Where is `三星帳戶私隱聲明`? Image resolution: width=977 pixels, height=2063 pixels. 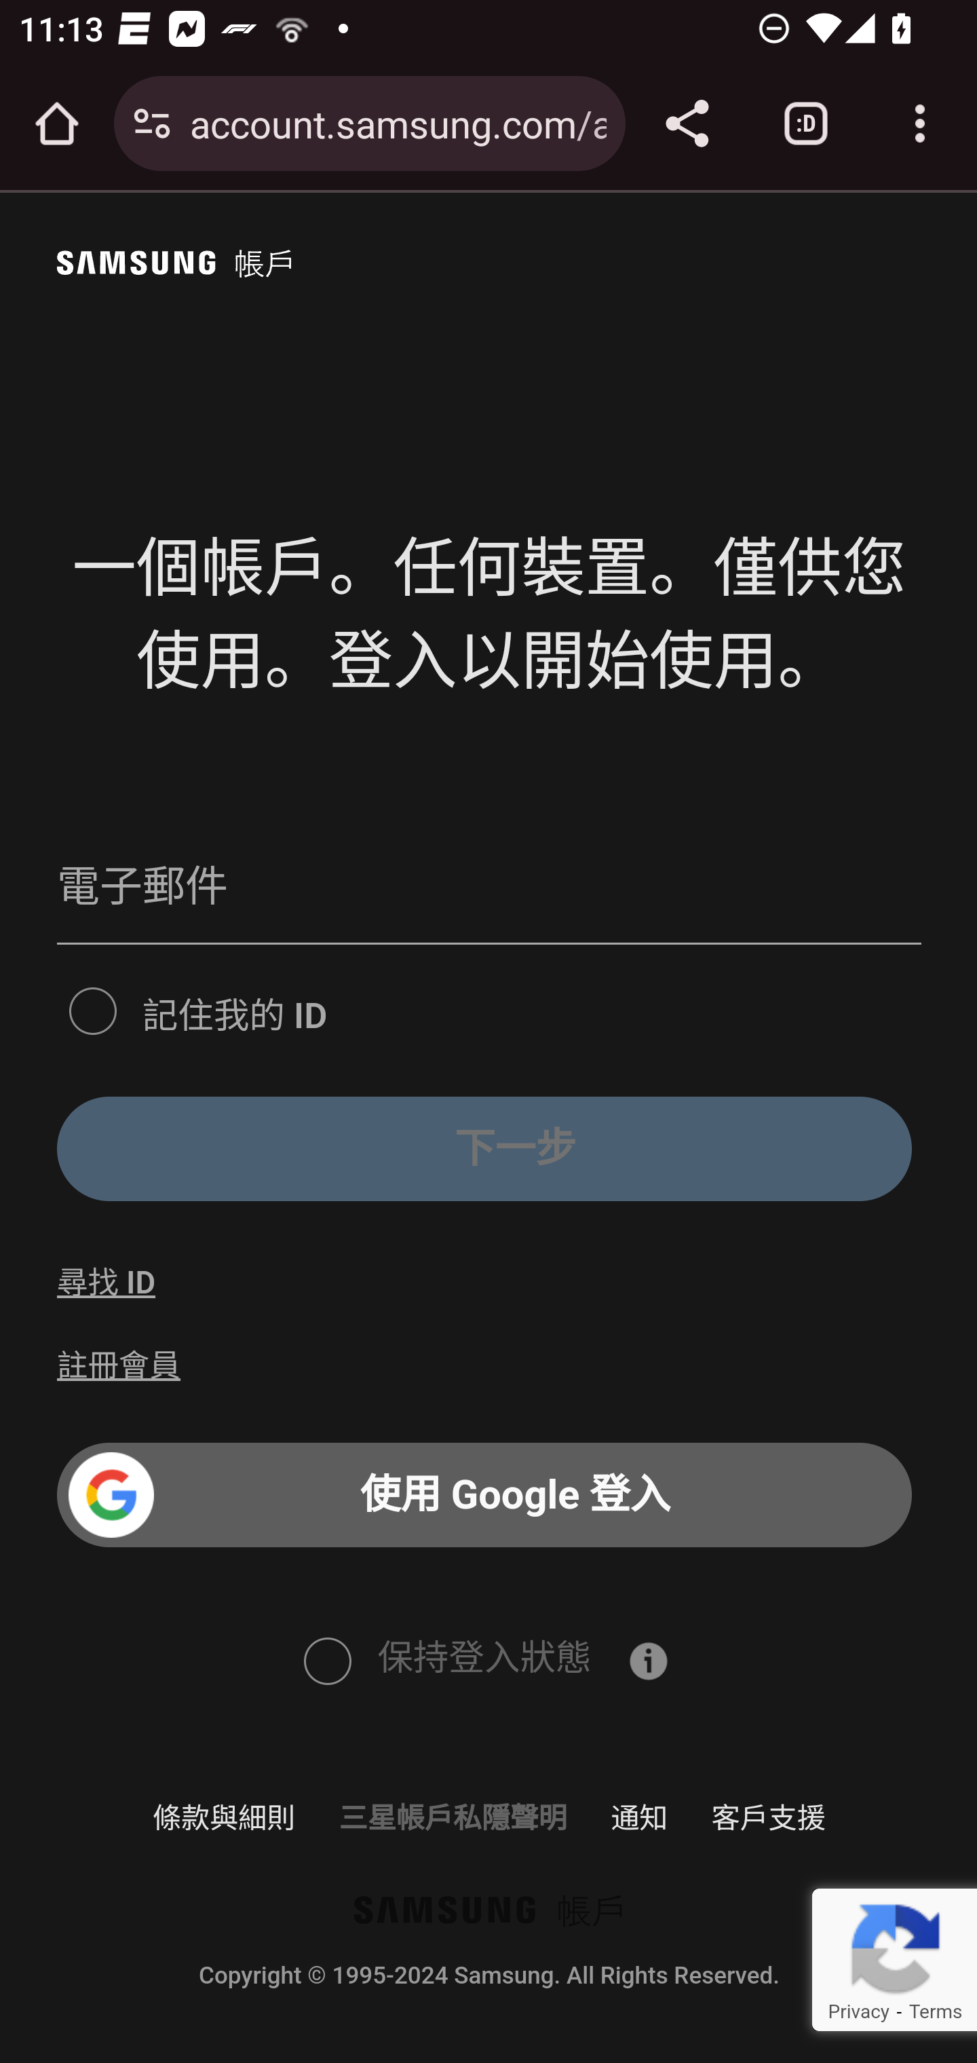
三星帳戶私隱聲明 is located at coordinates (452, 1817).